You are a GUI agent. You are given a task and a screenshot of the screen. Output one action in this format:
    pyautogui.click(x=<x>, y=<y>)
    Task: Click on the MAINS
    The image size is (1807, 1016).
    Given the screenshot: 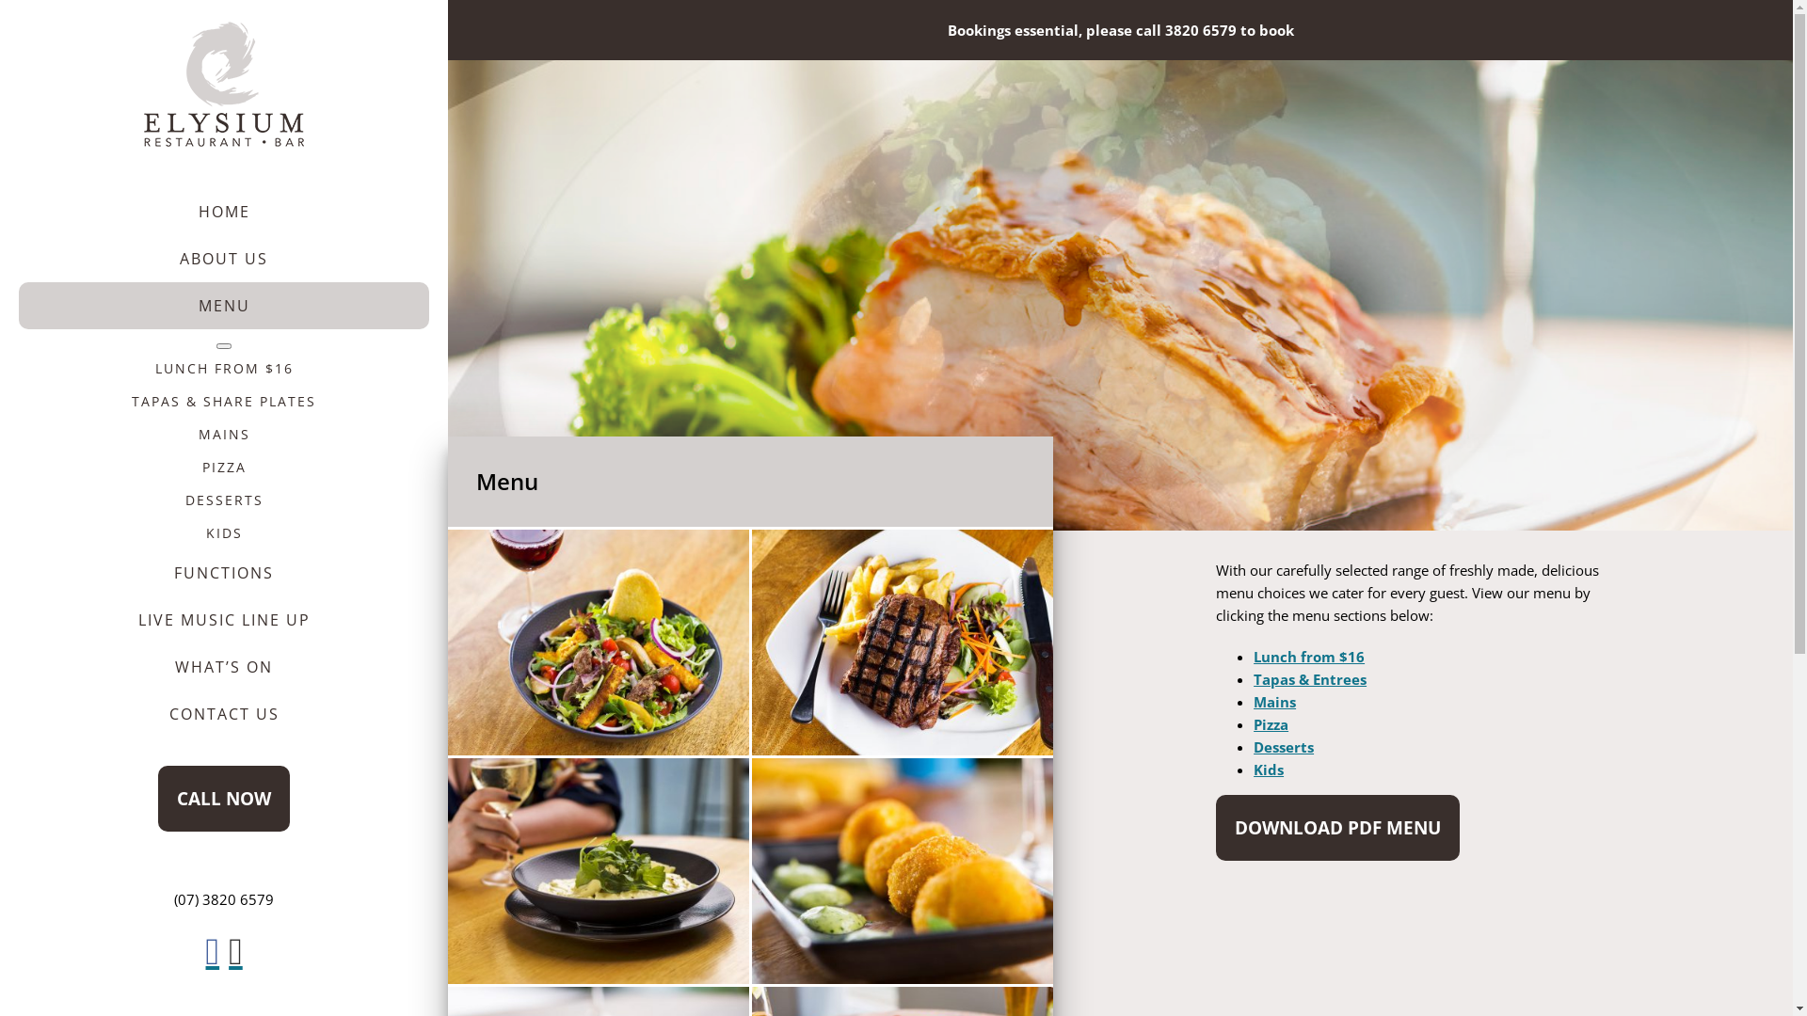 What is the action you would take?
    pyautogui.click(x=224, y=435)
    